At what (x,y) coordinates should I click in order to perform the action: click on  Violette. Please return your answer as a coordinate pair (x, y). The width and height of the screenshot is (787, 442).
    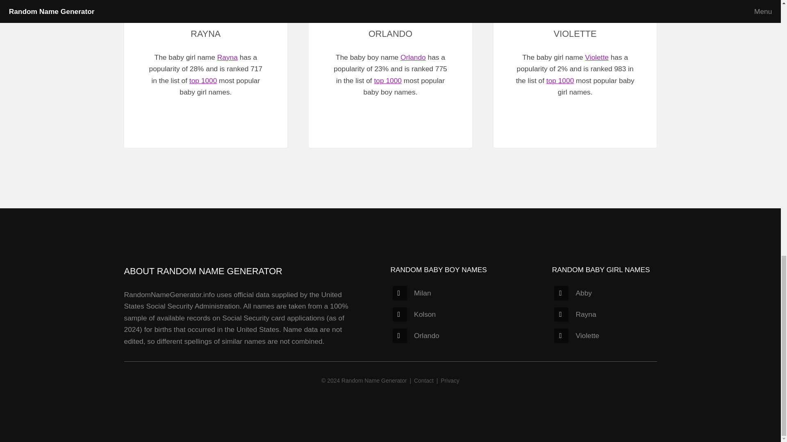
    Looking at the image, I should click on (576, 336).